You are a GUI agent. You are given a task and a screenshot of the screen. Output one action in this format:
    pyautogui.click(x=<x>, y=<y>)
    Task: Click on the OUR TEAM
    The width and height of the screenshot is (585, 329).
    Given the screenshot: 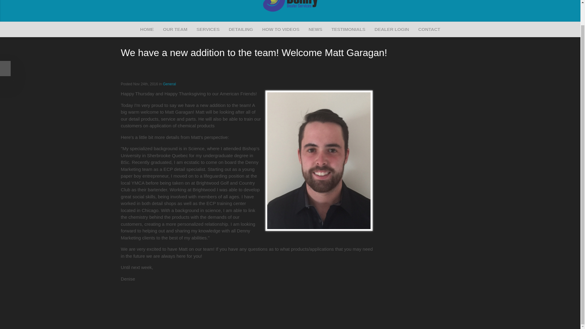 What is the action you would take?
    pyautogui.click(x=175, y=30)
    